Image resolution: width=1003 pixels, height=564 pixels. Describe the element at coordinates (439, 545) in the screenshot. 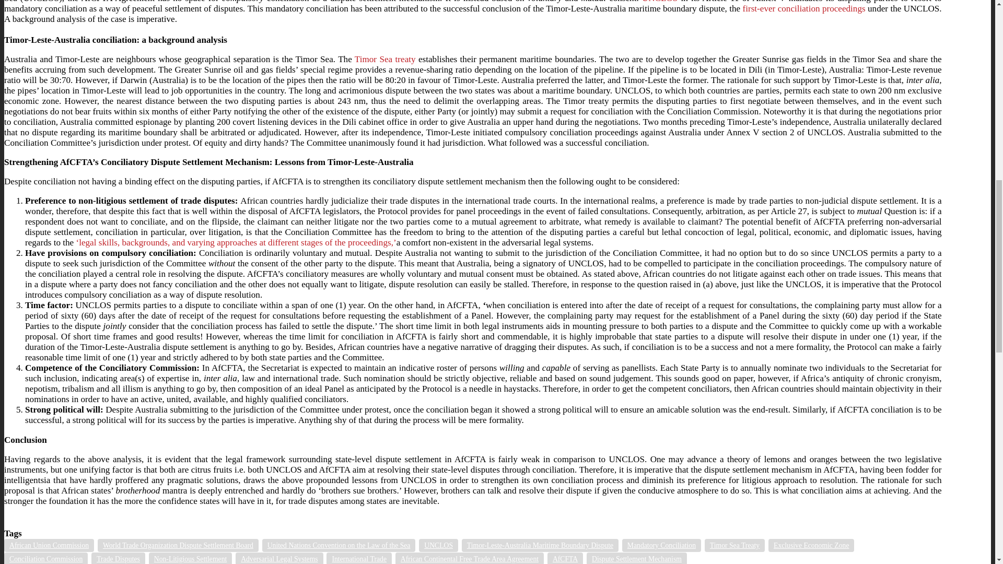

I see `UNCLOS` at that location.